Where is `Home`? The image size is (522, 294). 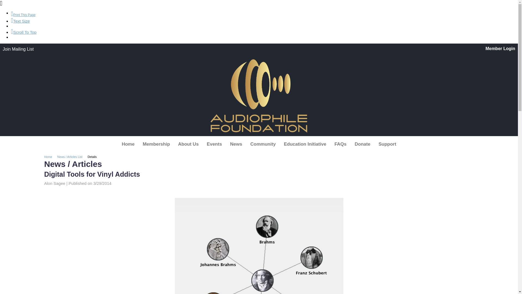
Home is located at coordinates (50, 157).